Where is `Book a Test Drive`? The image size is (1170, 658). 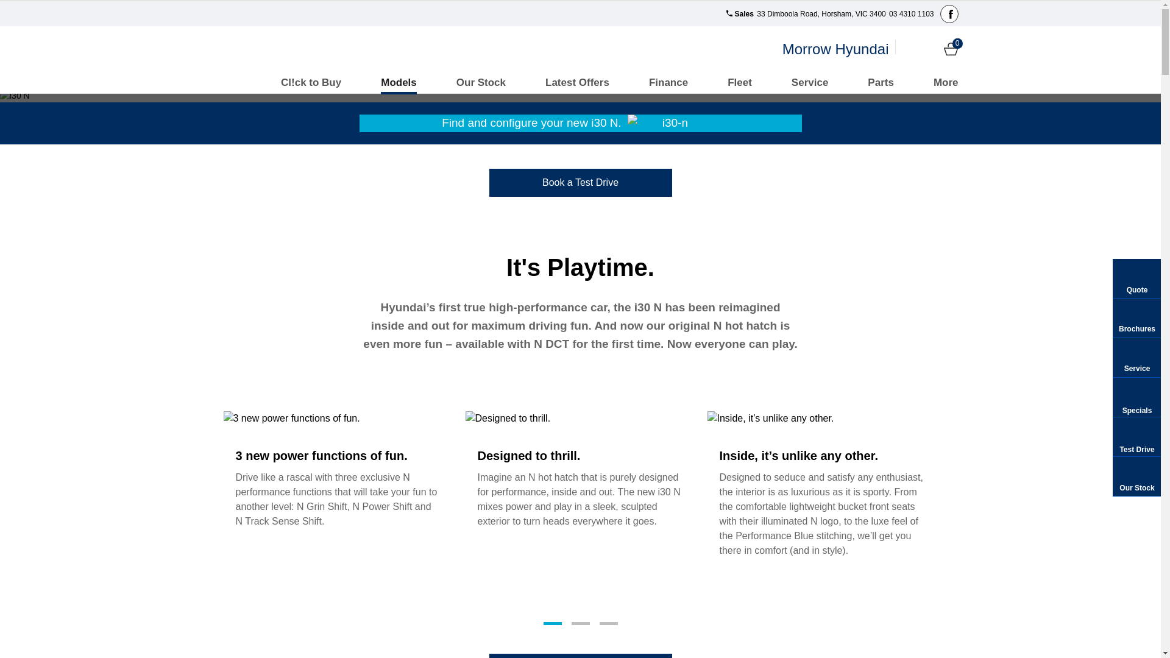
Book a Test Drive is located at coordinates (580, 182).